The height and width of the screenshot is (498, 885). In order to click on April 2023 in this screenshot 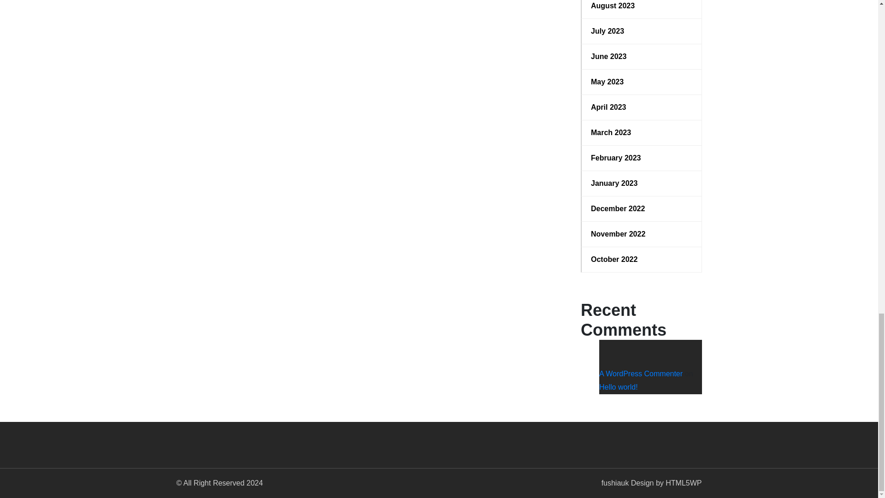, I will do `click(642, 107)`.